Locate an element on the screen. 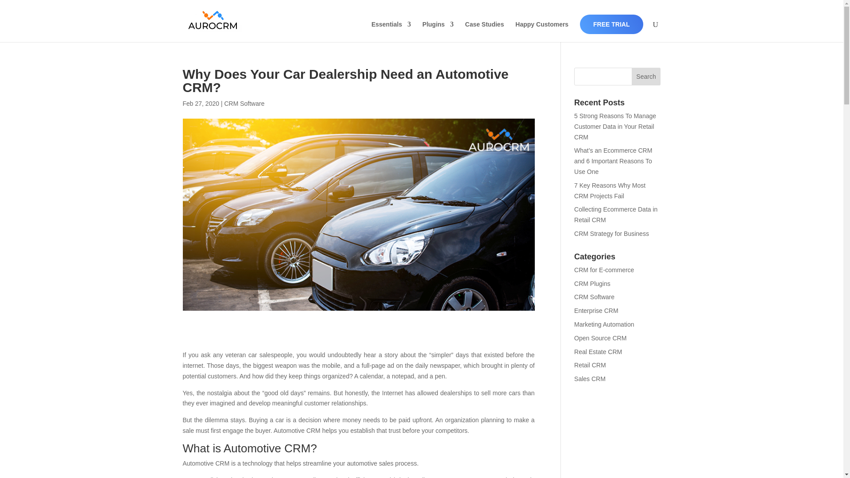  CRM Strategy for Business is located at coordinates (612, 233).